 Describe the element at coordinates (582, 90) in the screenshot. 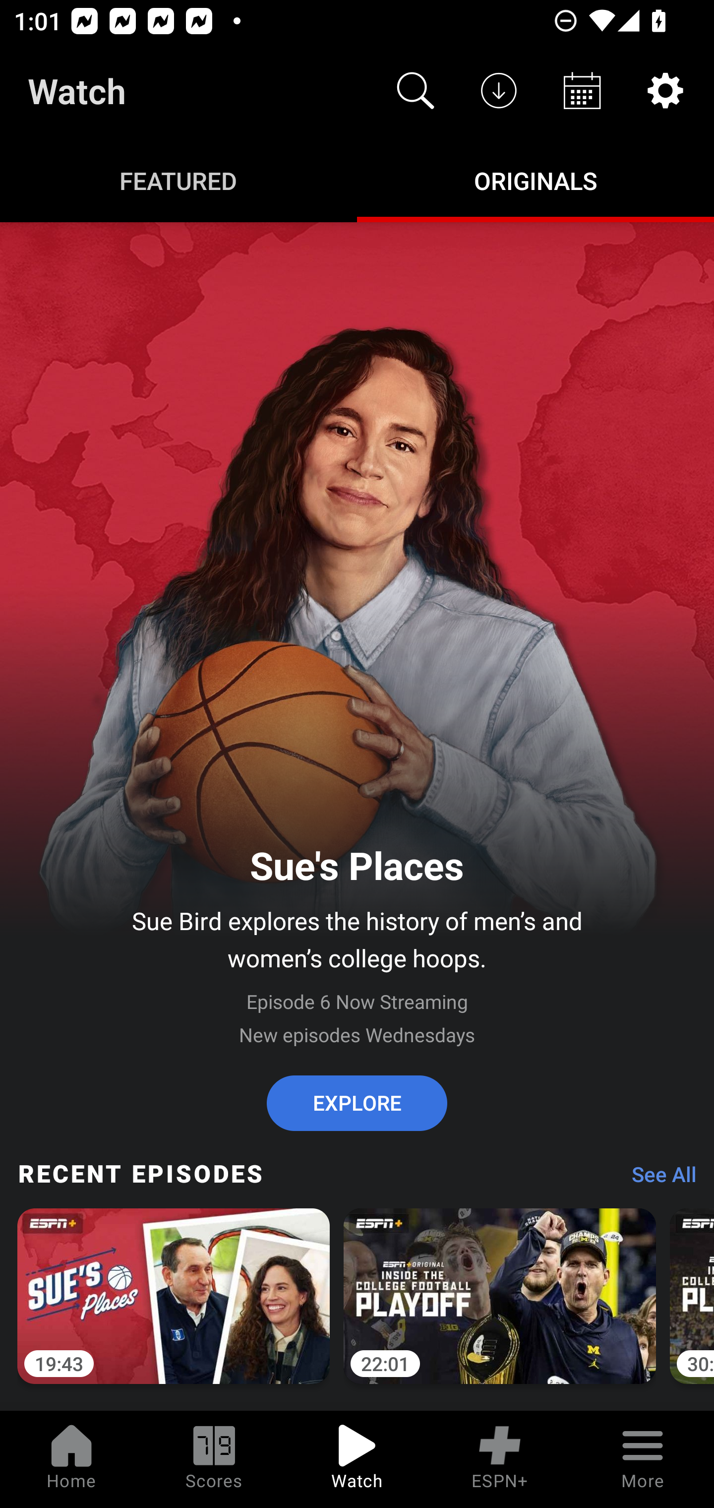

I see `Schedule` at that location.